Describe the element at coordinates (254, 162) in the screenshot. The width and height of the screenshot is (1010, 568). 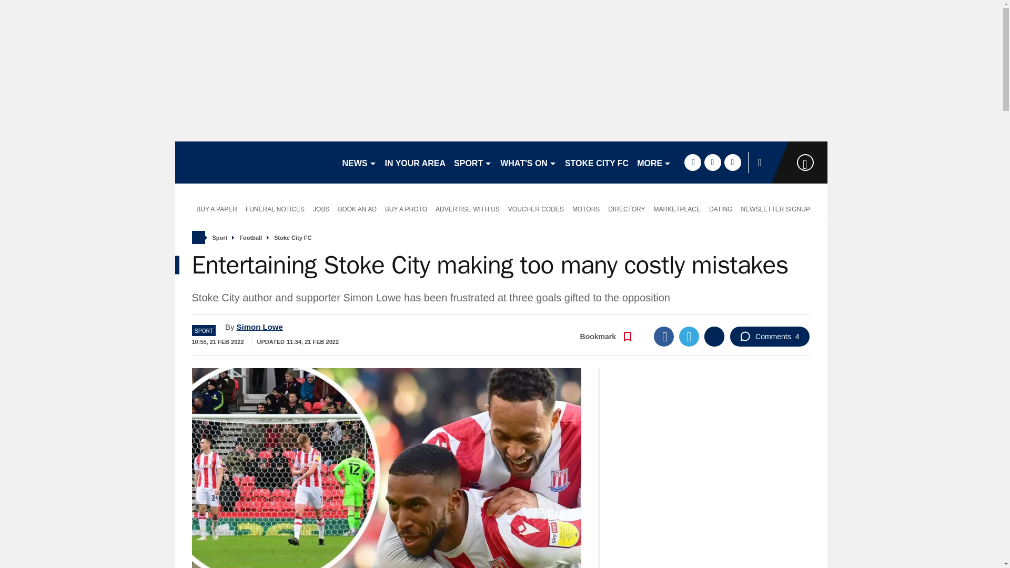
I see `stokesentinel` at that location.